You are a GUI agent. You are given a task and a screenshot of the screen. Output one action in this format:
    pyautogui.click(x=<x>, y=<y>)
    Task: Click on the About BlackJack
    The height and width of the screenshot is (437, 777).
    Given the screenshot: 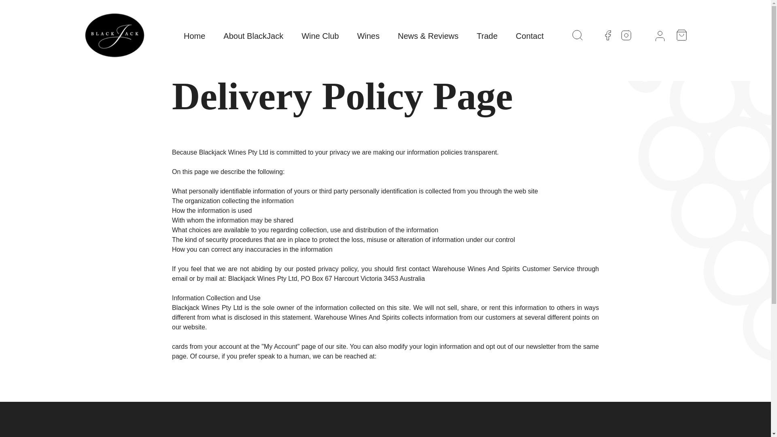 What is the action you would take?
    pyautogui.click(x=253, y=36)
    